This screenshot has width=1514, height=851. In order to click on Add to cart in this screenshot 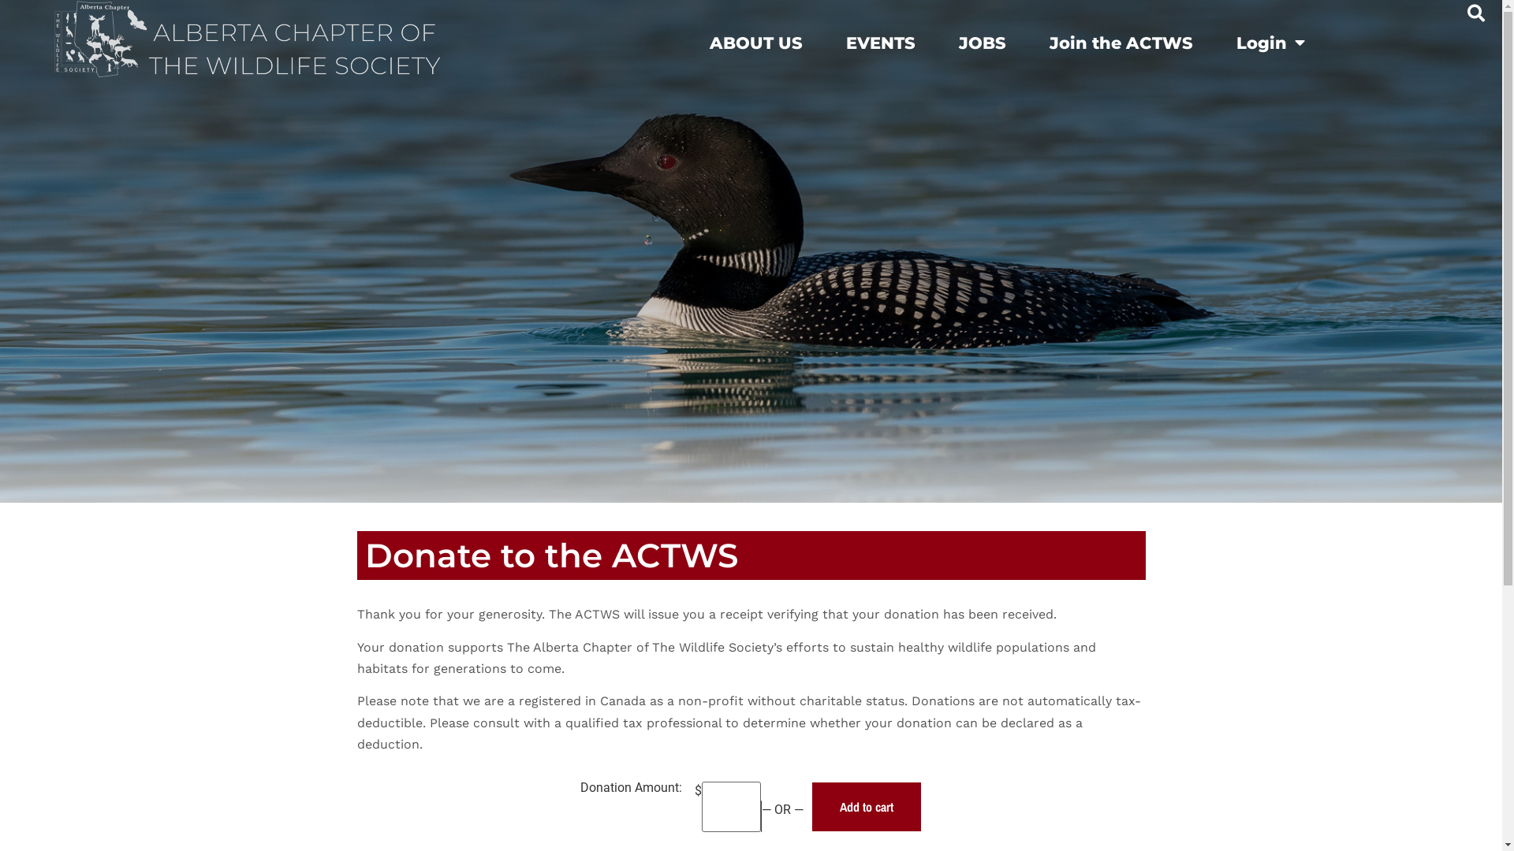, I will do `click(867, 807)`.